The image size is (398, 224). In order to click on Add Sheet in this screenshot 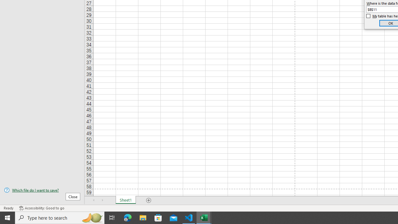, I will do `click(149, 200)`.